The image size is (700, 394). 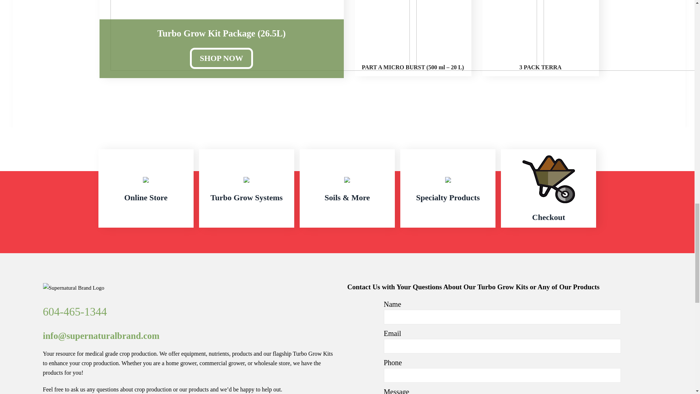 What do you see at coordinates (146, 188) in the screenshot?
I see `Online Store` at bounding box center [146, 188].